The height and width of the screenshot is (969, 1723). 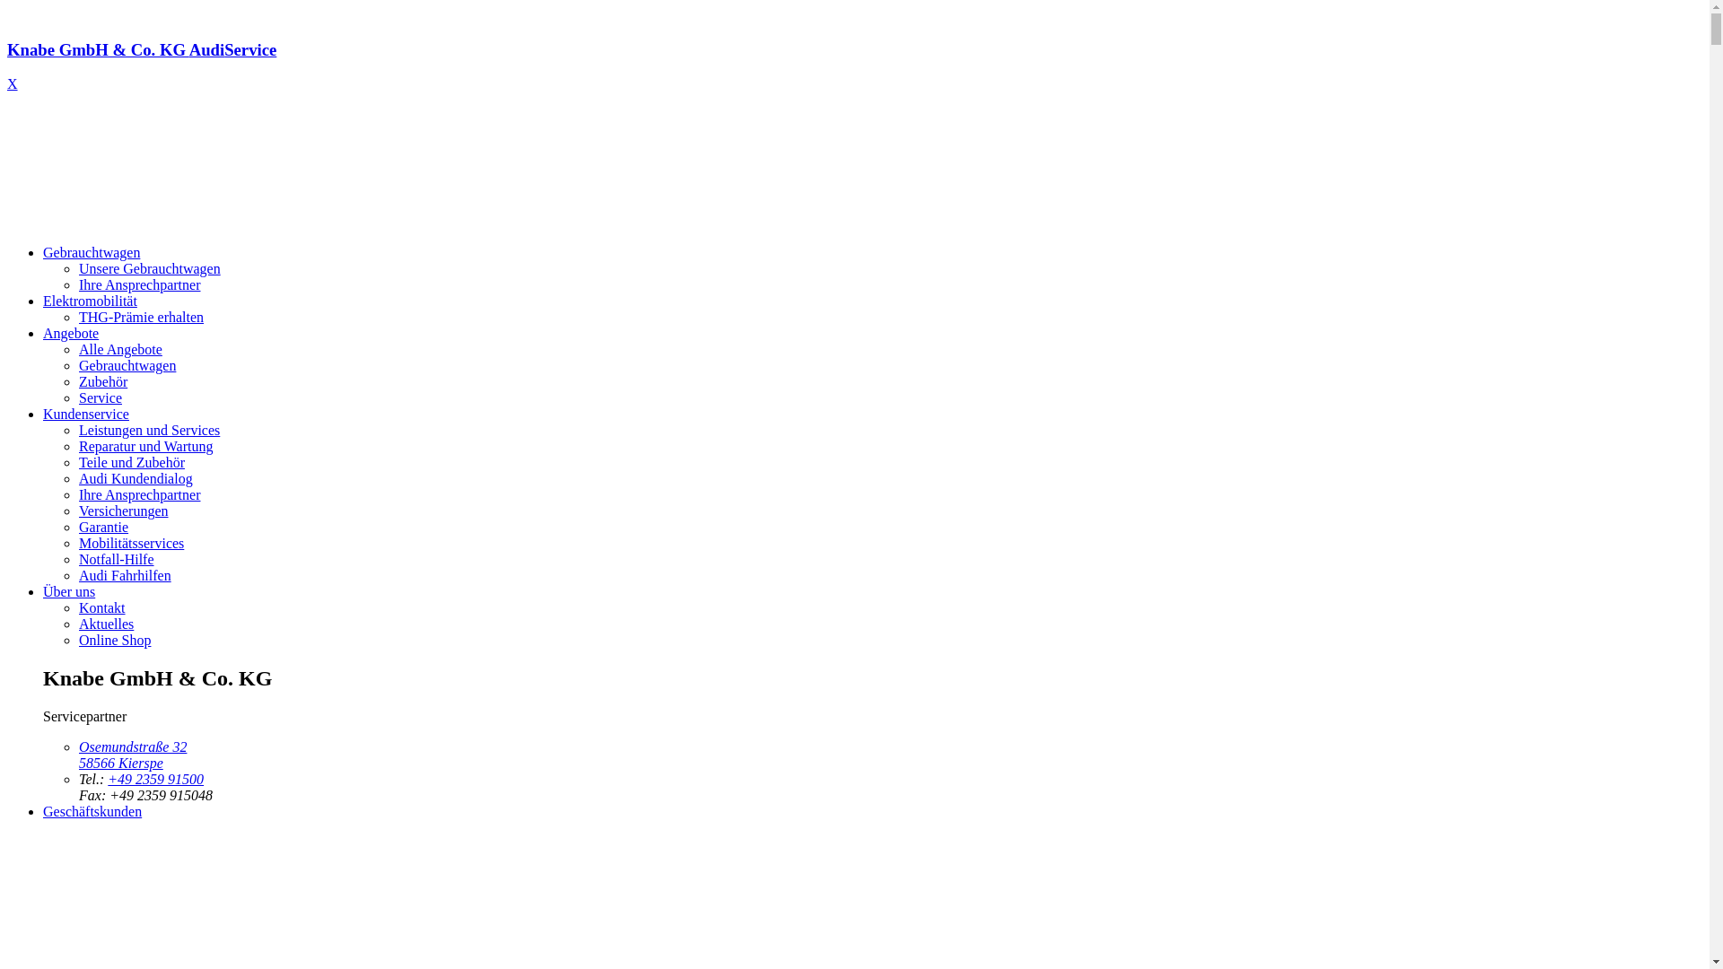 What do you see at coordinates (145, 447) in the screenshot?
I see `Reparatur und Wartung` at bounding box center [145, 447].